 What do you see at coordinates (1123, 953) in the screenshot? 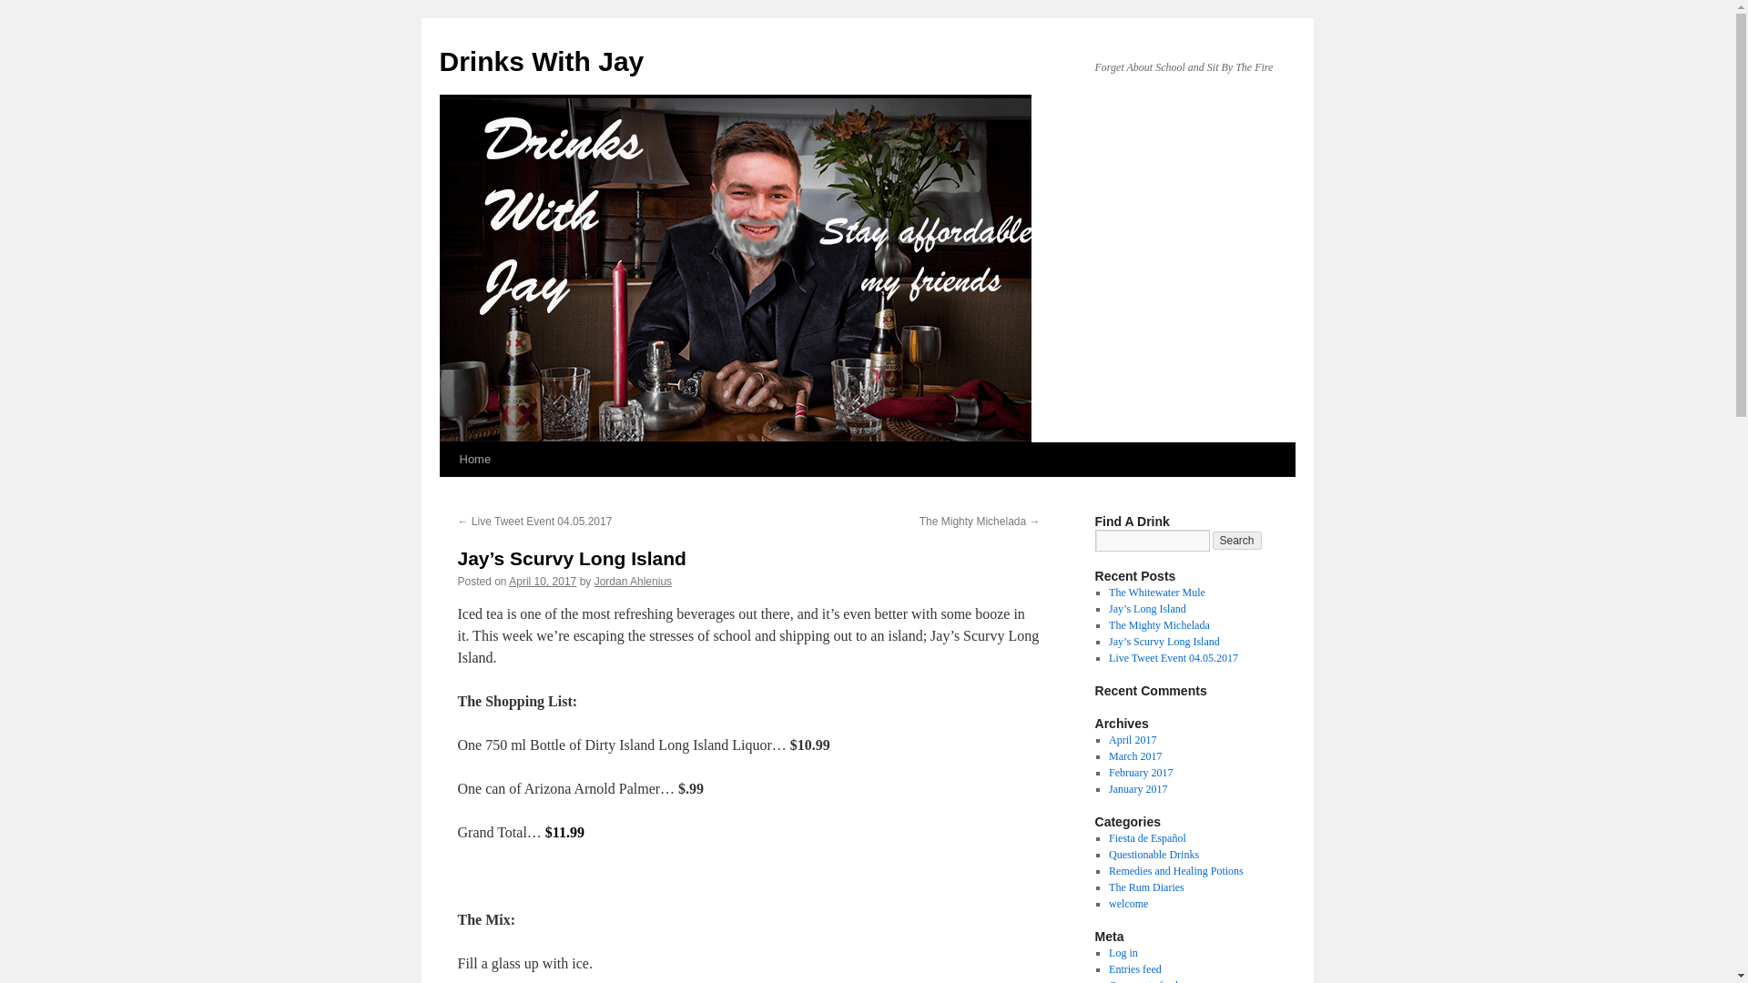
I see `Log in` at bounding box center [1123, 953].